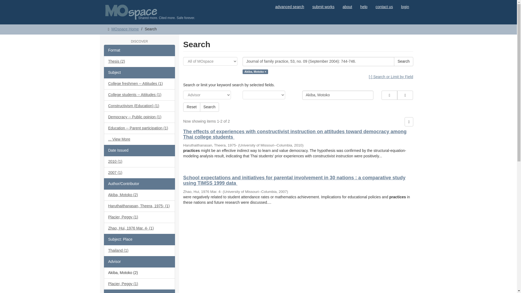 This screenshot has height=293, width=521. Describe the element at coordinates (139, 262) in the screenshot. I see `Advisor` at that location.